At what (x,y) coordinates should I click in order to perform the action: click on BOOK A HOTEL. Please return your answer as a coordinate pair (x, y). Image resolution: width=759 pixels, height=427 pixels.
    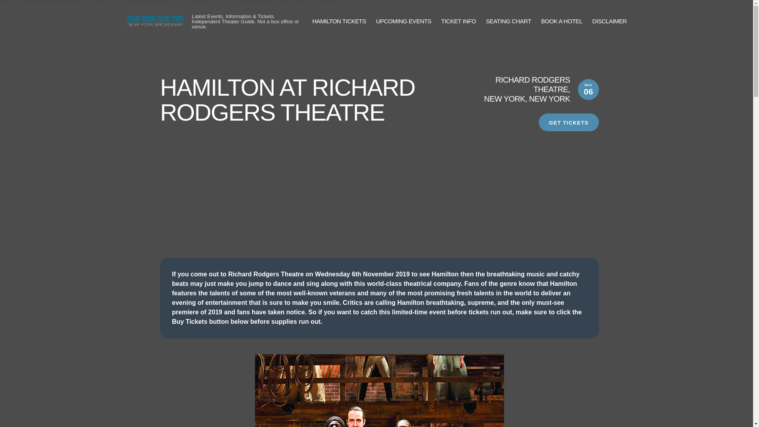
    Looking at the image, I should click on (562, 21).